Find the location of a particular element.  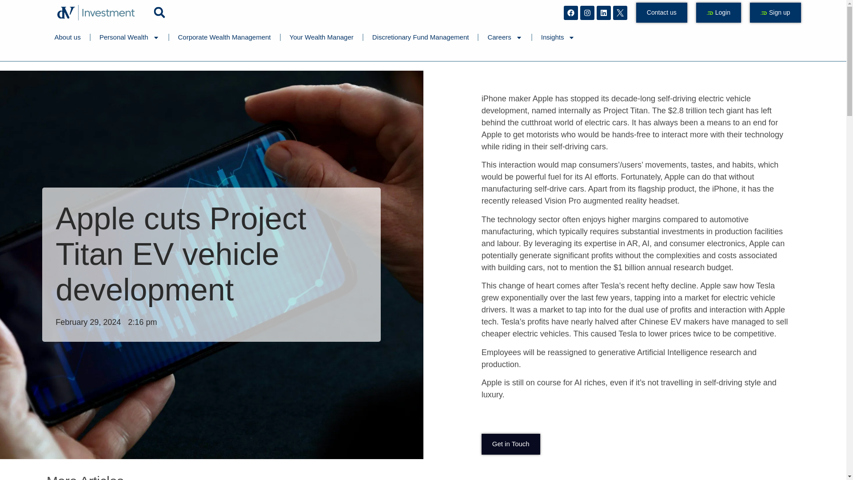

About us is located at coordinates (67, 37).